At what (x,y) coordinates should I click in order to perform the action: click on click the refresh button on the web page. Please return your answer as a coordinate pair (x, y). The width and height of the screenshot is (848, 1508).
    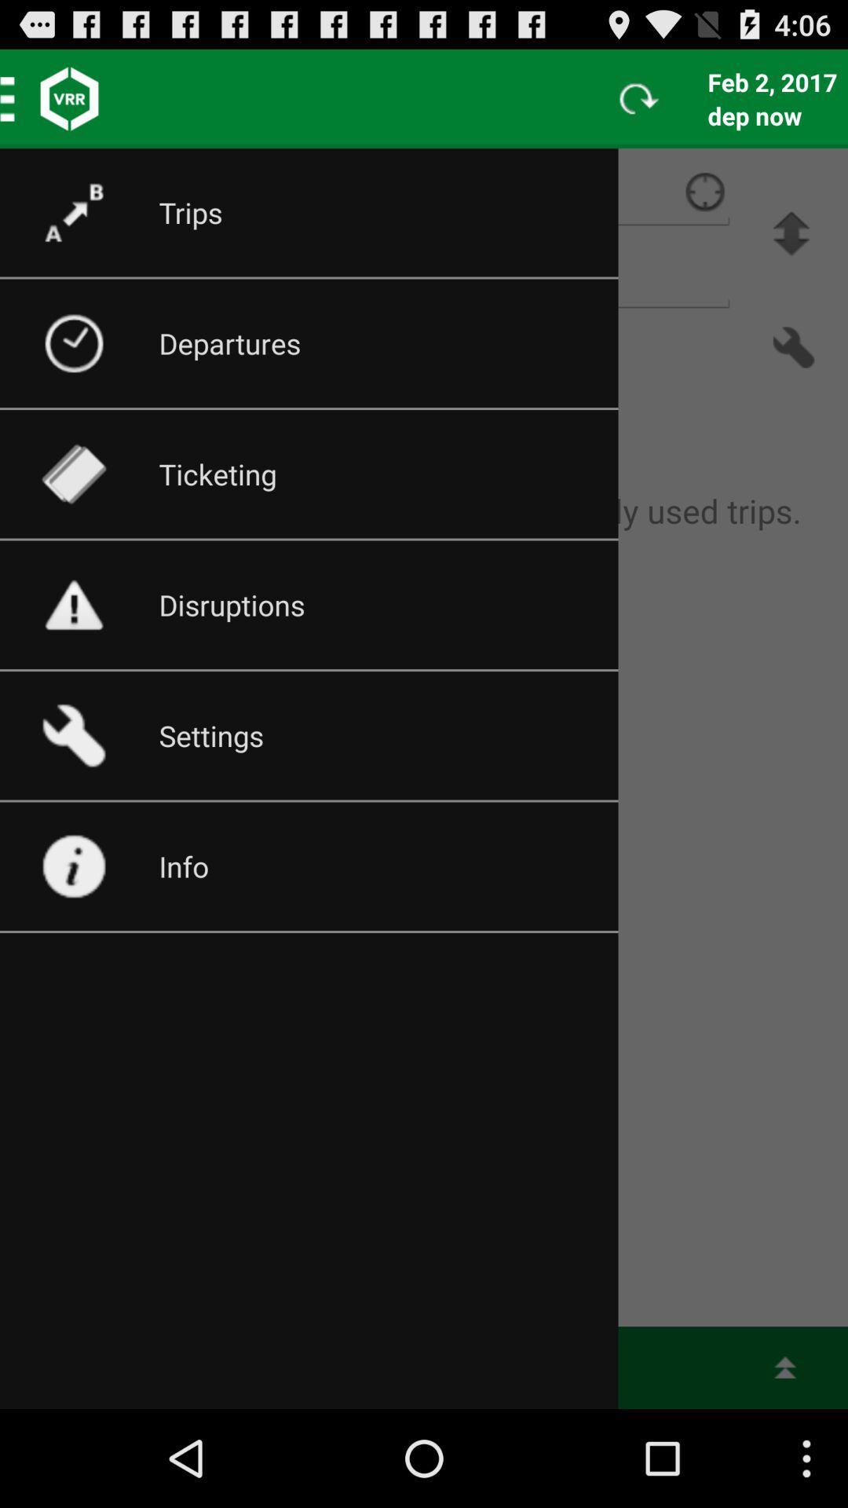
    Looking at the image, I should click on (639, 99).